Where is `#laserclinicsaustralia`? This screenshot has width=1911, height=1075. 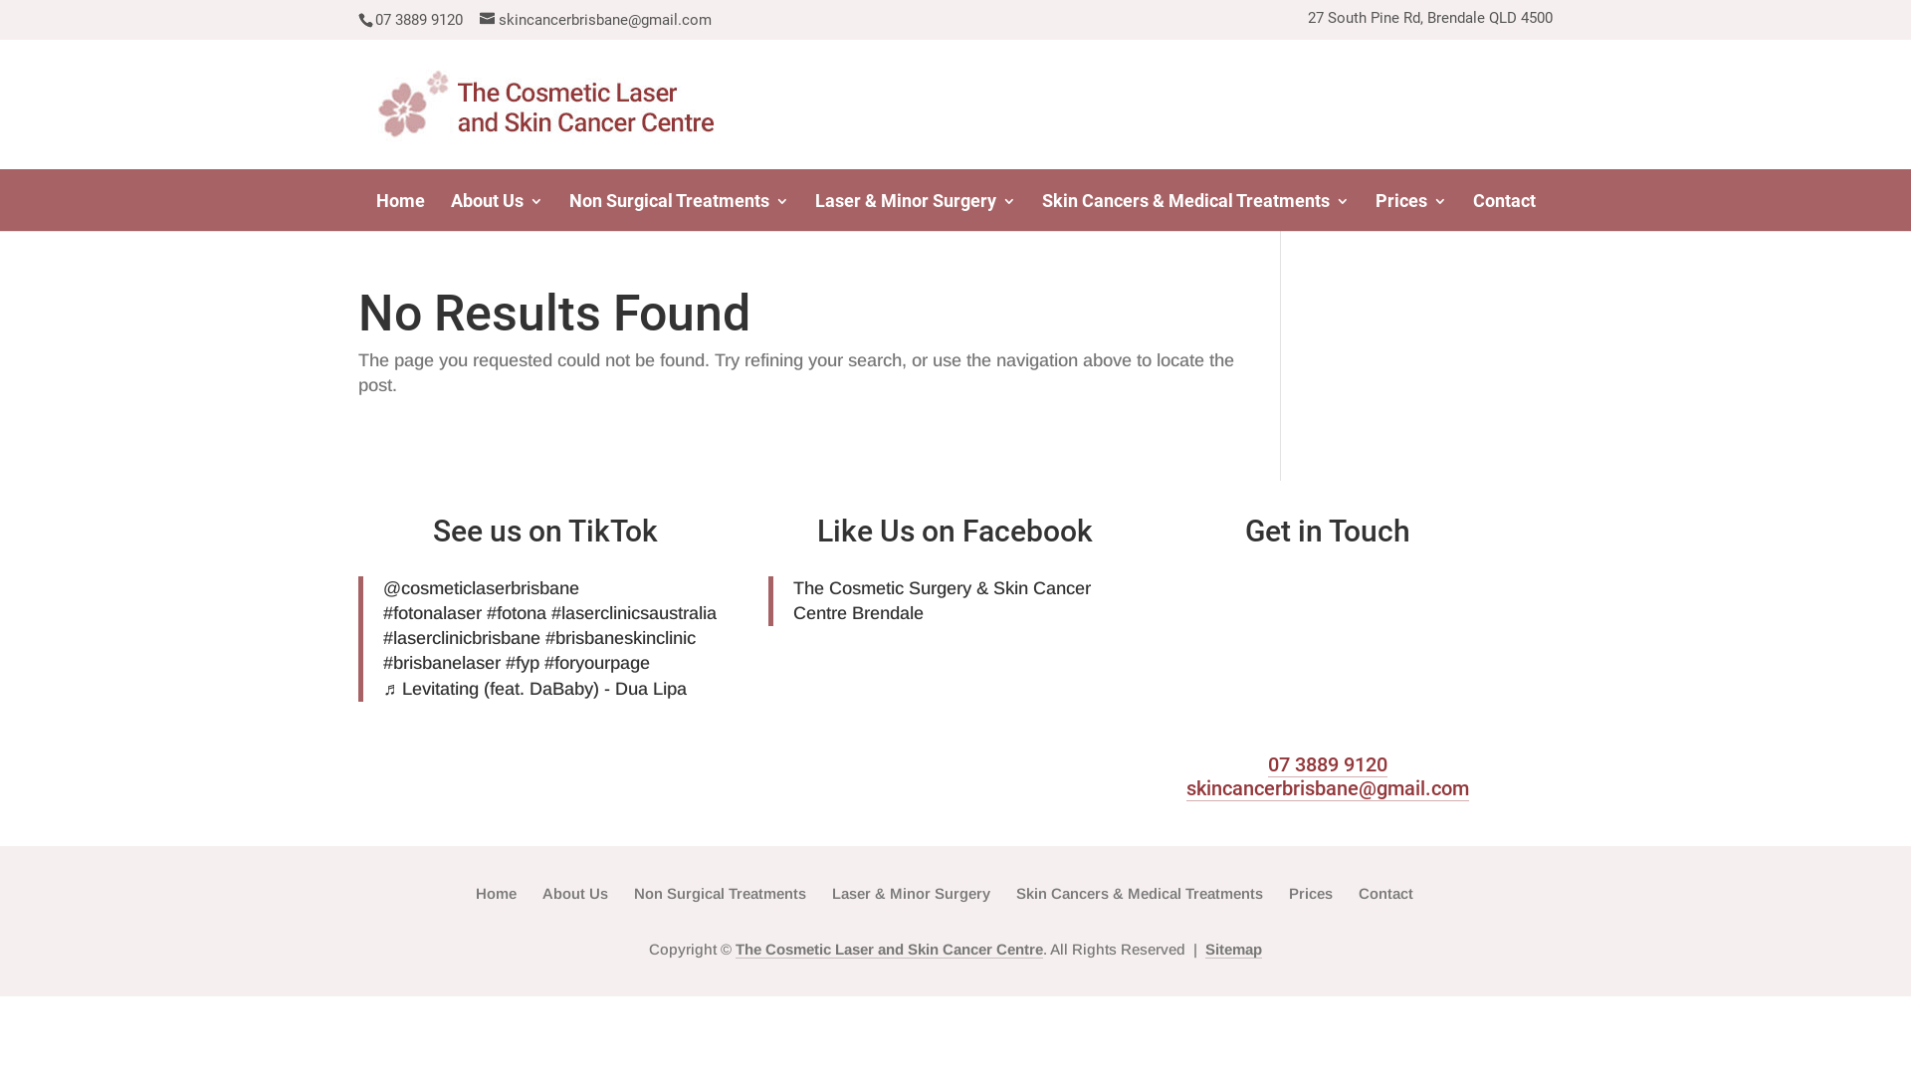
#laserclinicsaustralia is located at coordinates (634, 613).